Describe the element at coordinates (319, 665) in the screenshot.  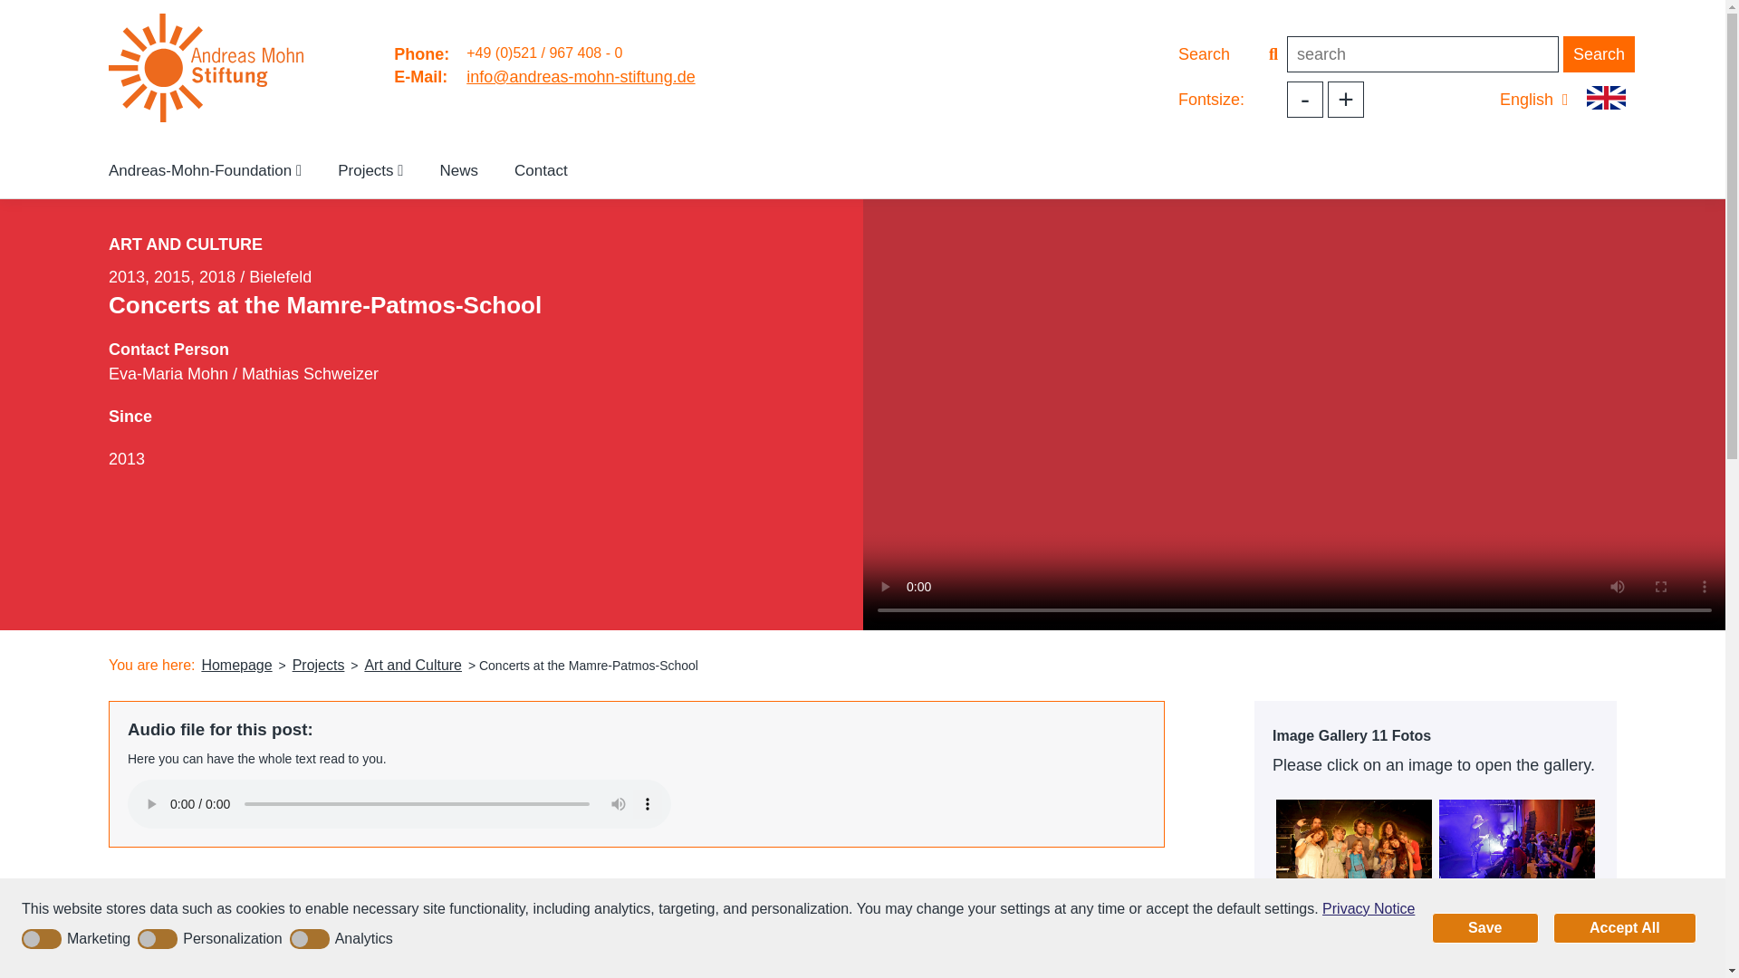
I see `Projects` at that location.